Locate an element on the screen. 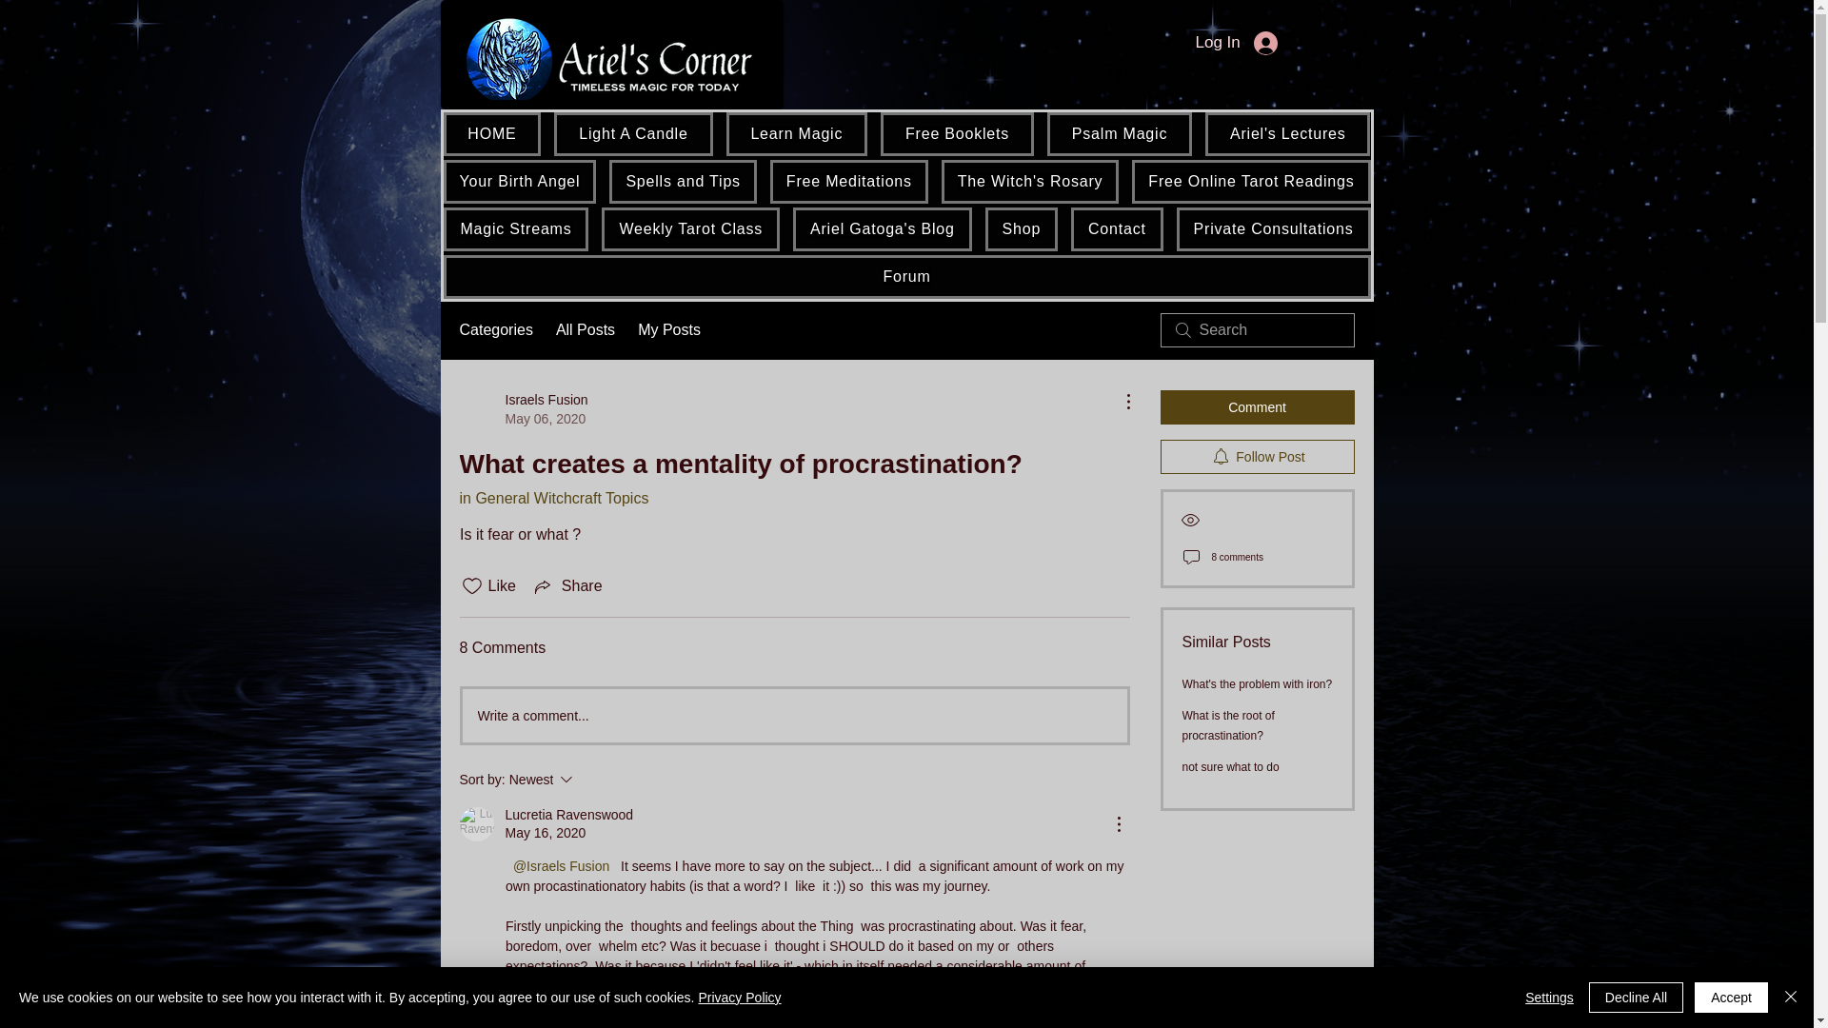  Contact is located at coordinates (1117, 228).